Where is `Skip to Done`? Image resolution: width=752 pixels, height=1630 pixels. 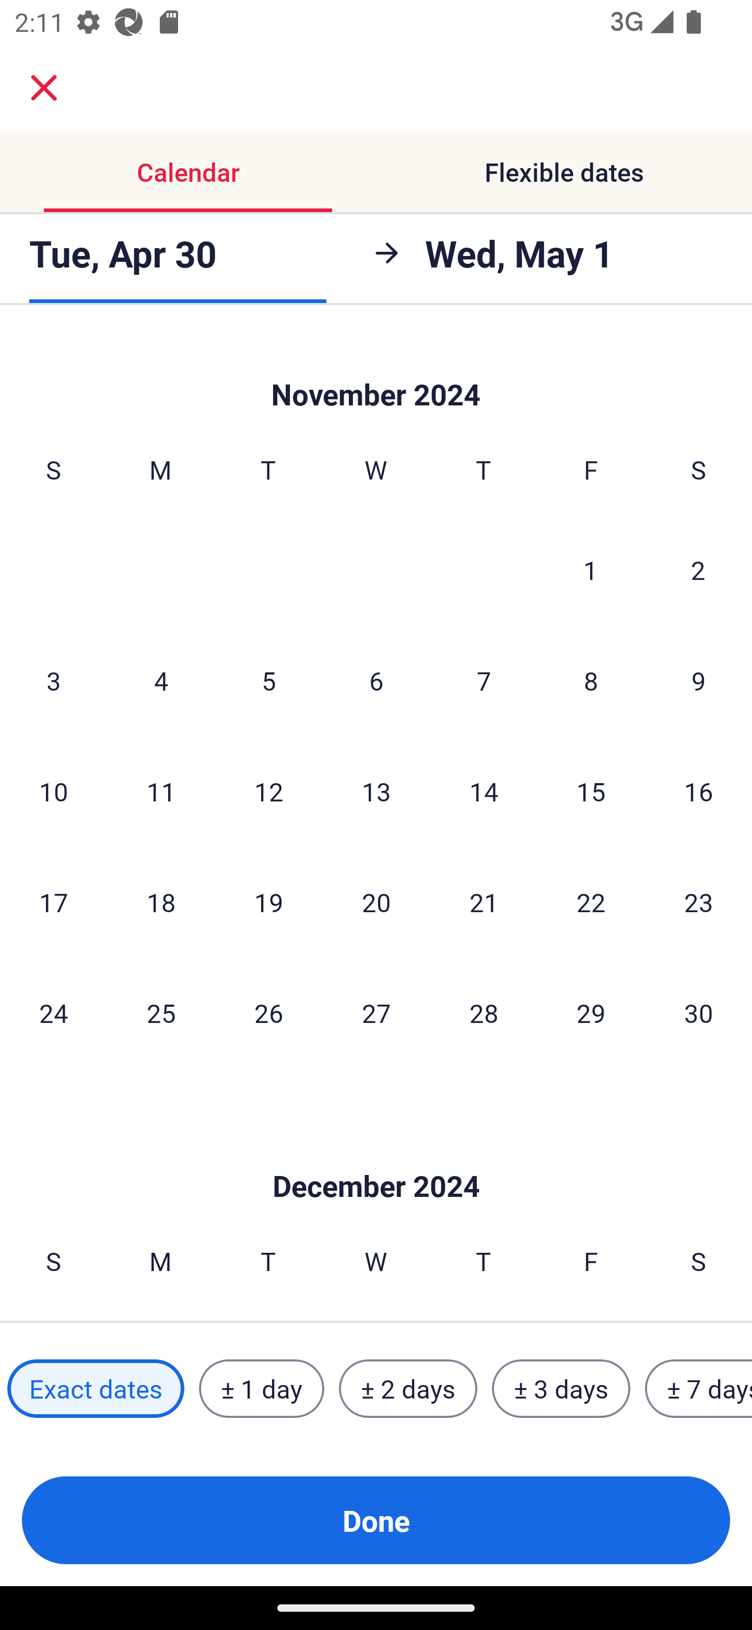 Skip to Done is located at coordinates (376, 371).